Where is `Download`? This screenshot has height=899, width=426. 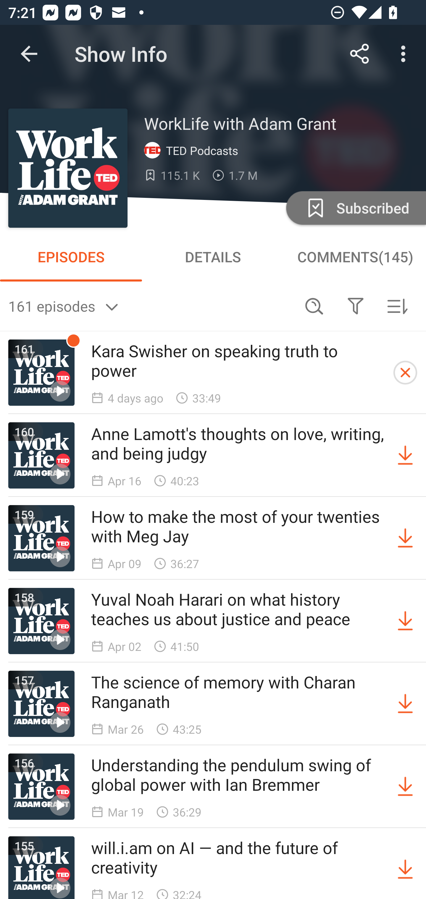
Download is located at coordinates (405, 704).